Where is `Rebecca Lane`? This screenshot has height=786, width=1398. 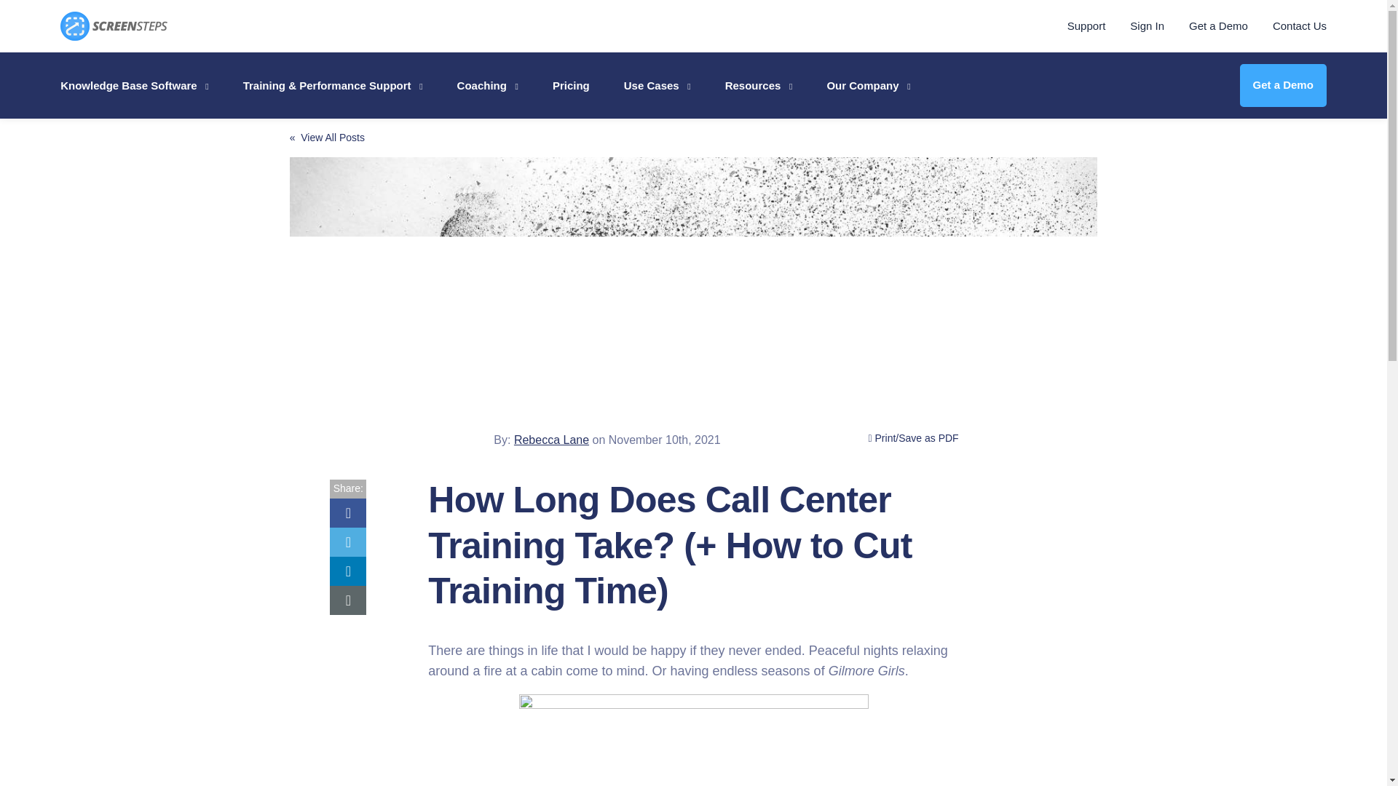 Rebecca Lane is located at coordinates (457, 423).